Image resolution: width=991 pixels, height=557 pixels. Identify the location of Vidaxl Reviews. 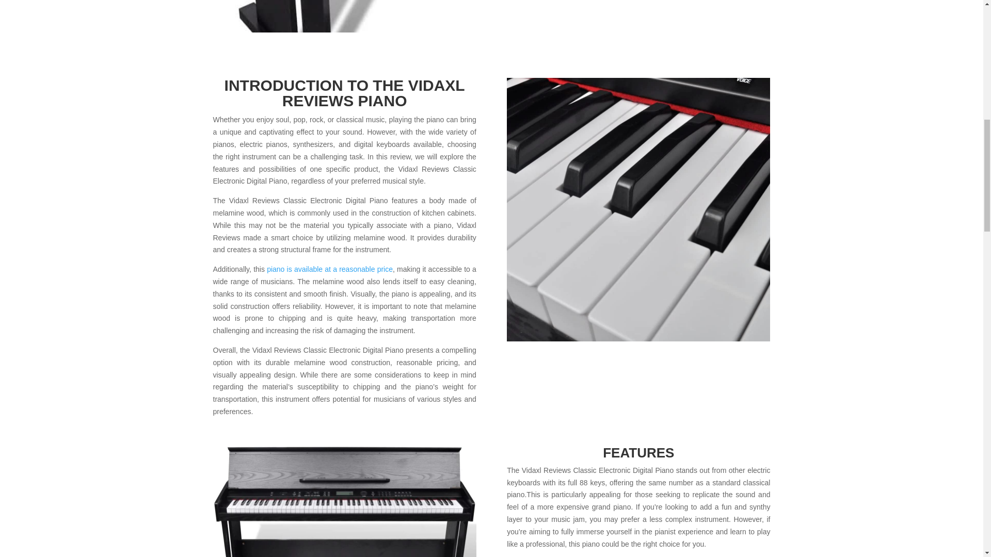
(344, 501).